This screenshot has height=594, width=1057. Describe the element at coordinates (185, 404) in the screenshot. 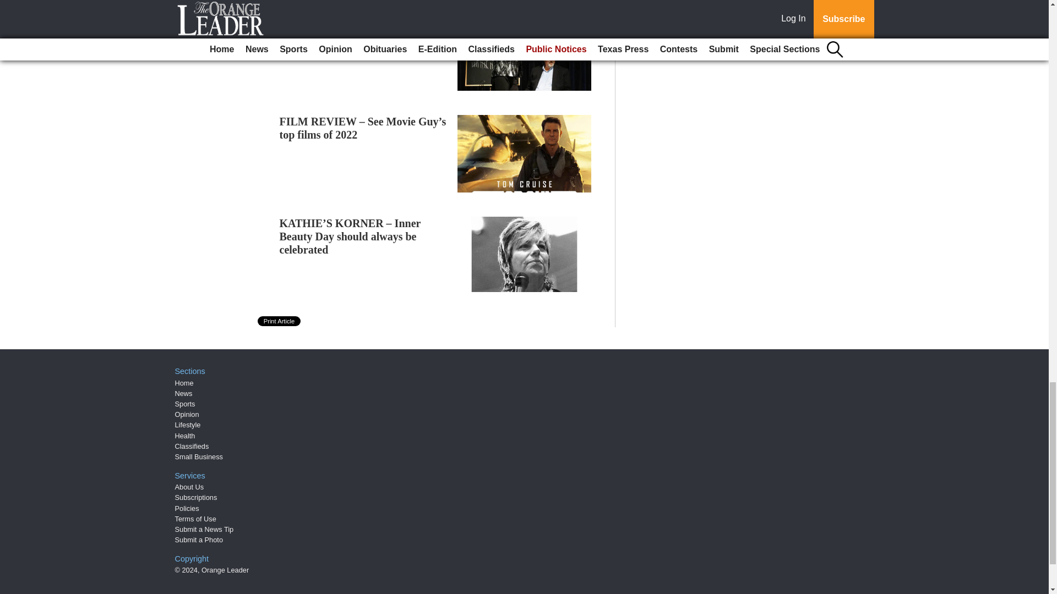

I see `Sports` at that location.